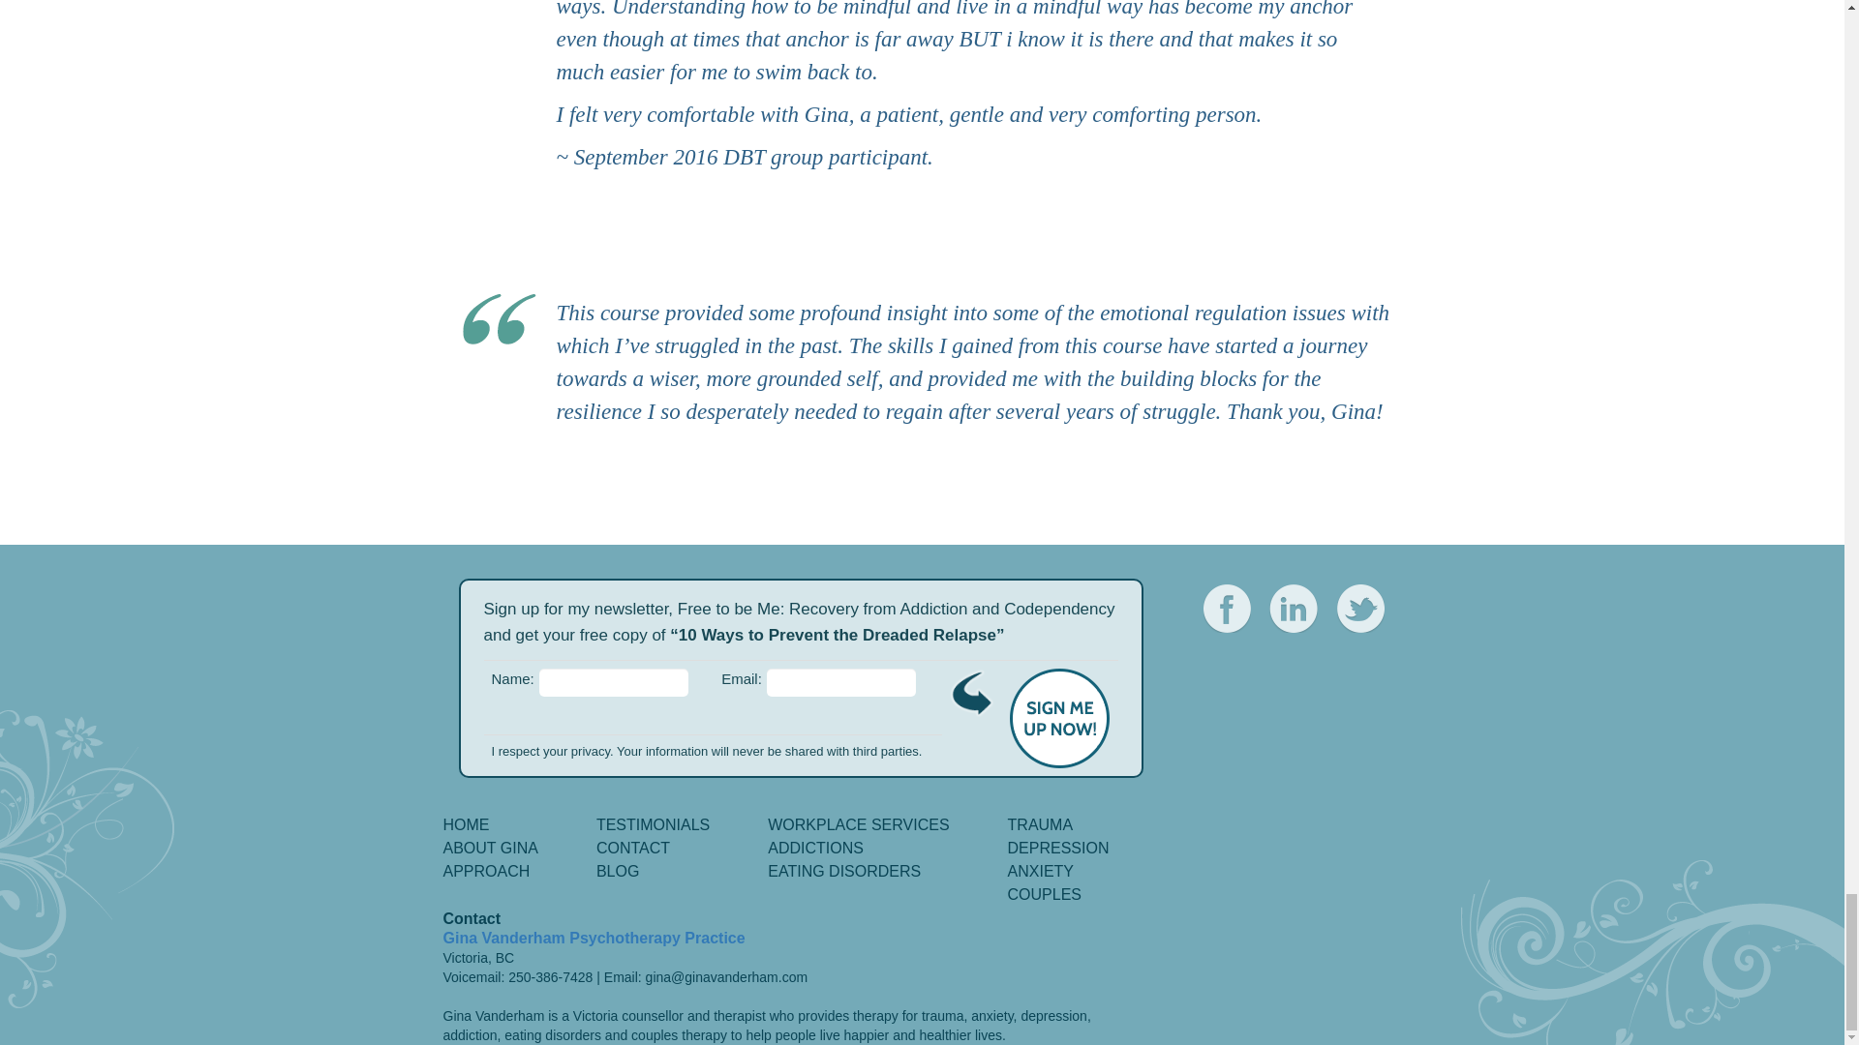 Image resolution: width=1859 pixels, height=1045 pixels. What do you see at coordinates (858, 824) in the screenshot?
I see `WORKPLACE SERVICES` at bounding box center [858, 824].